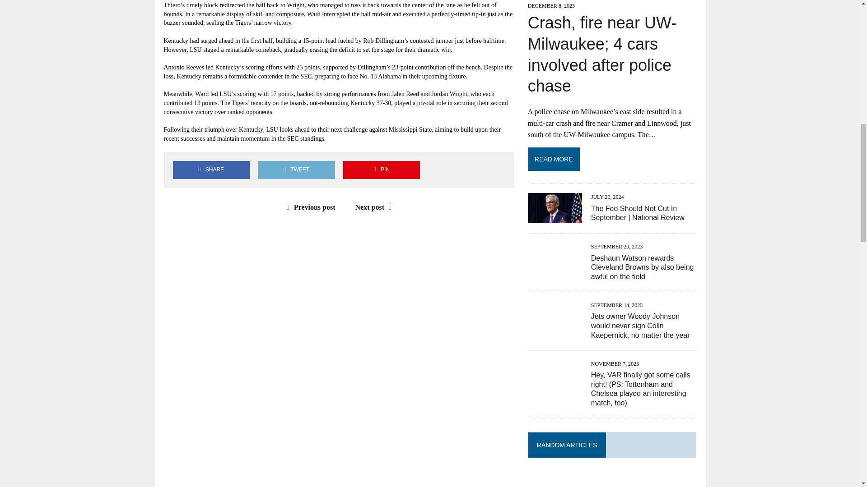  What do you see at coordinates (309, 207) in the screenshot?
I see `Previous post` at bounding box center [309, 207].